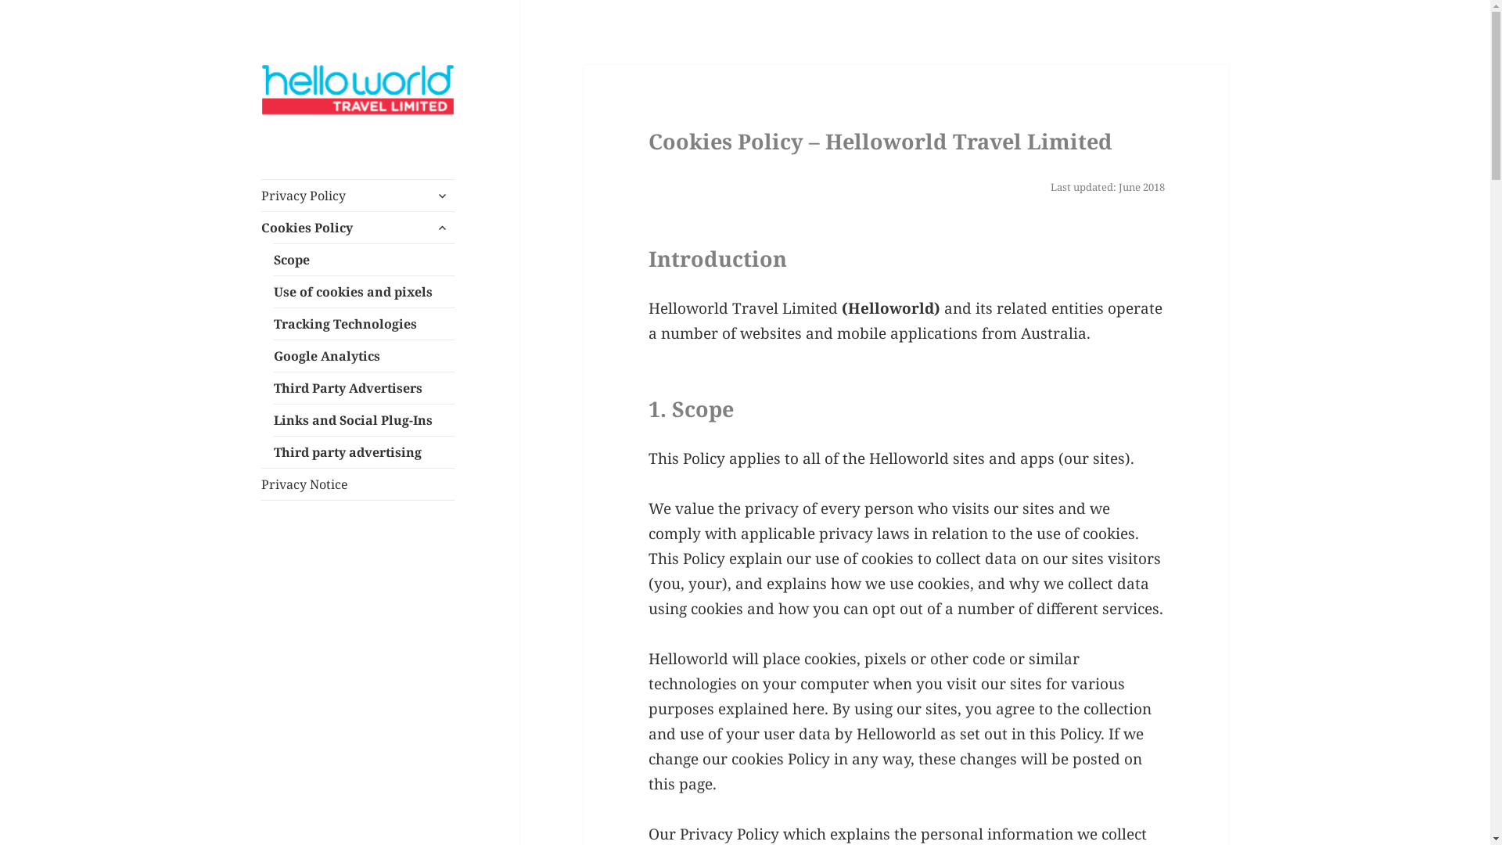 The width and height of the screenshot is (1502, 845). I want to click on Top, so click(25, 21).